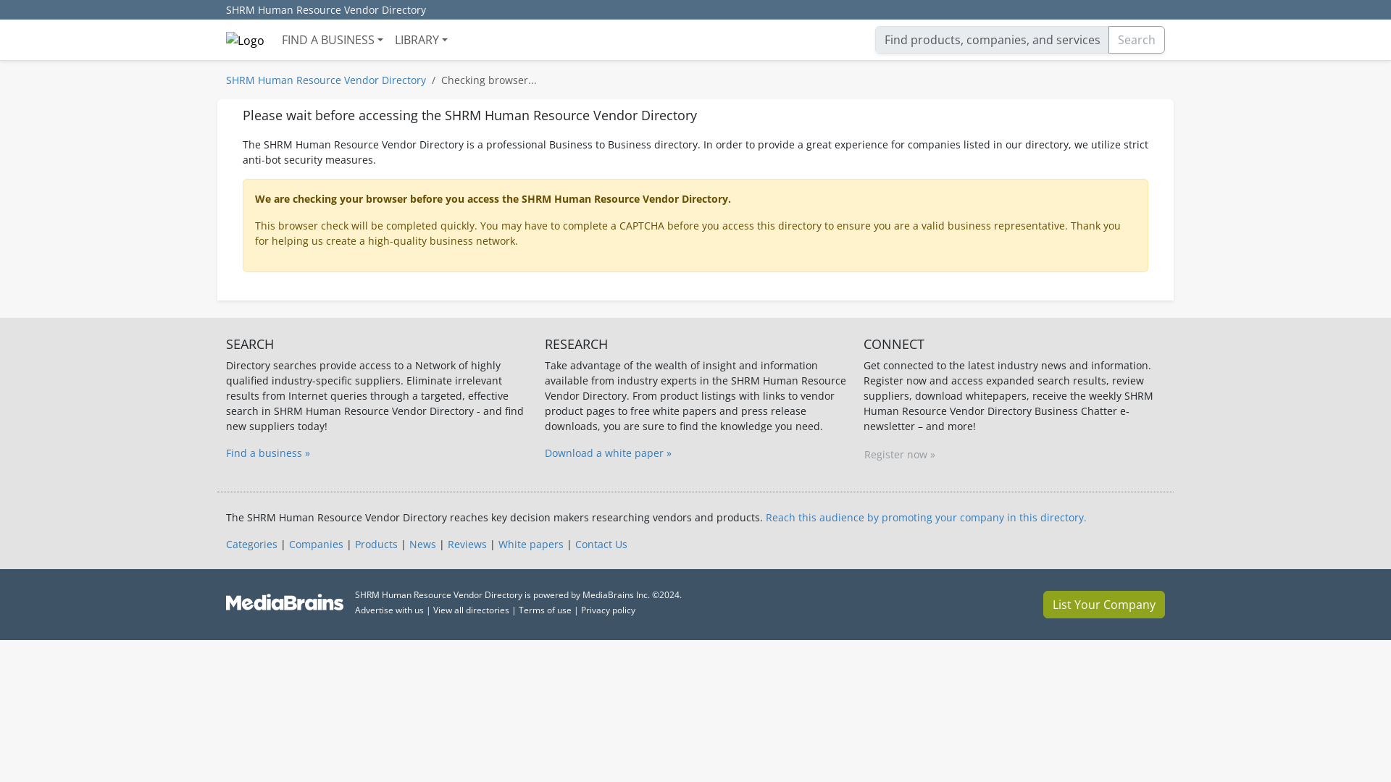  Describe the element at coordinates (316, 544) in the screenshot. I see `Companies` at that location.